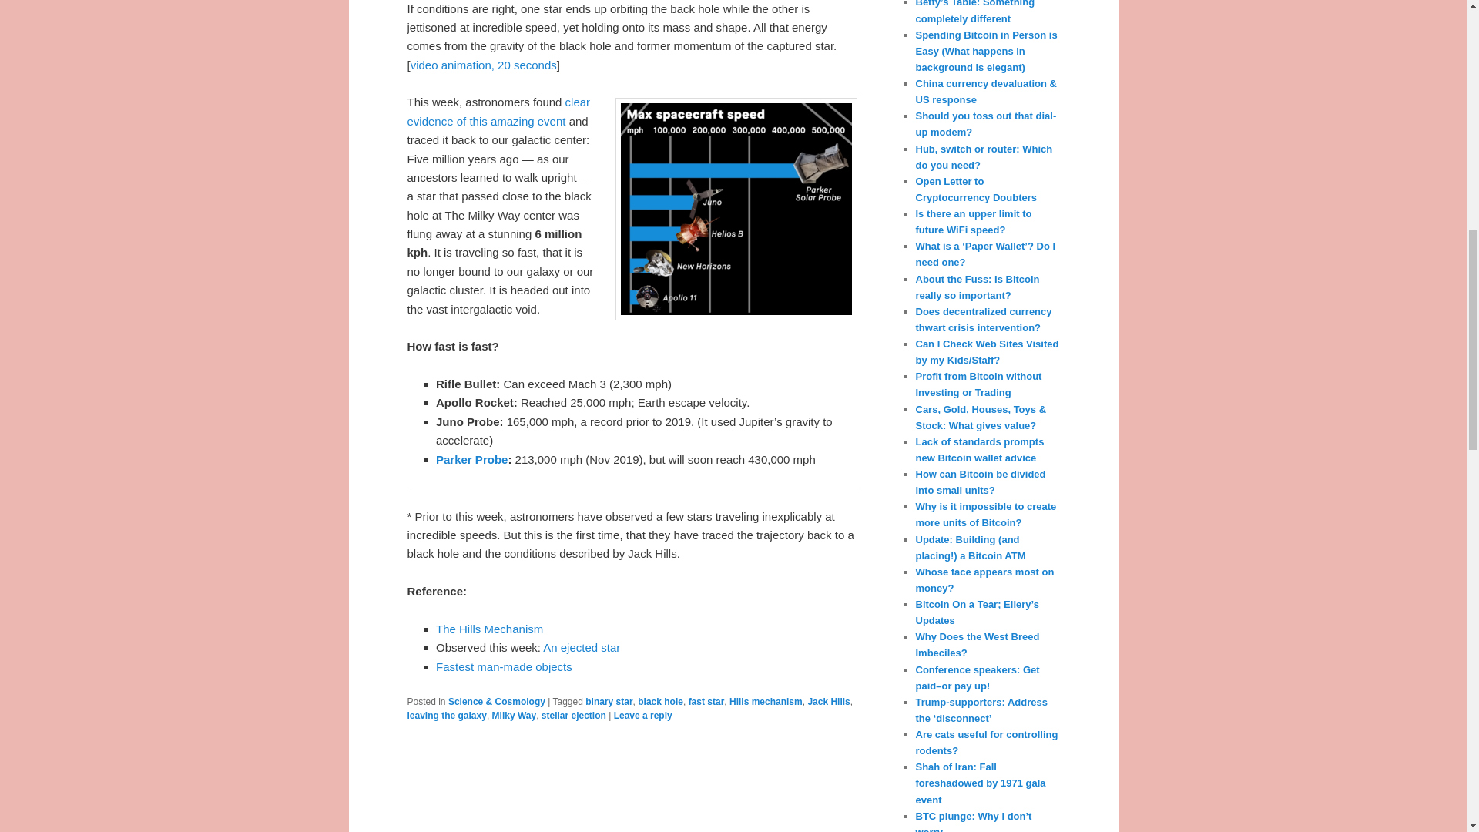 Image resolution: width=1479 pixels, height=832 pixels. I want to click on leaving the galaxy, so click(447, 716).